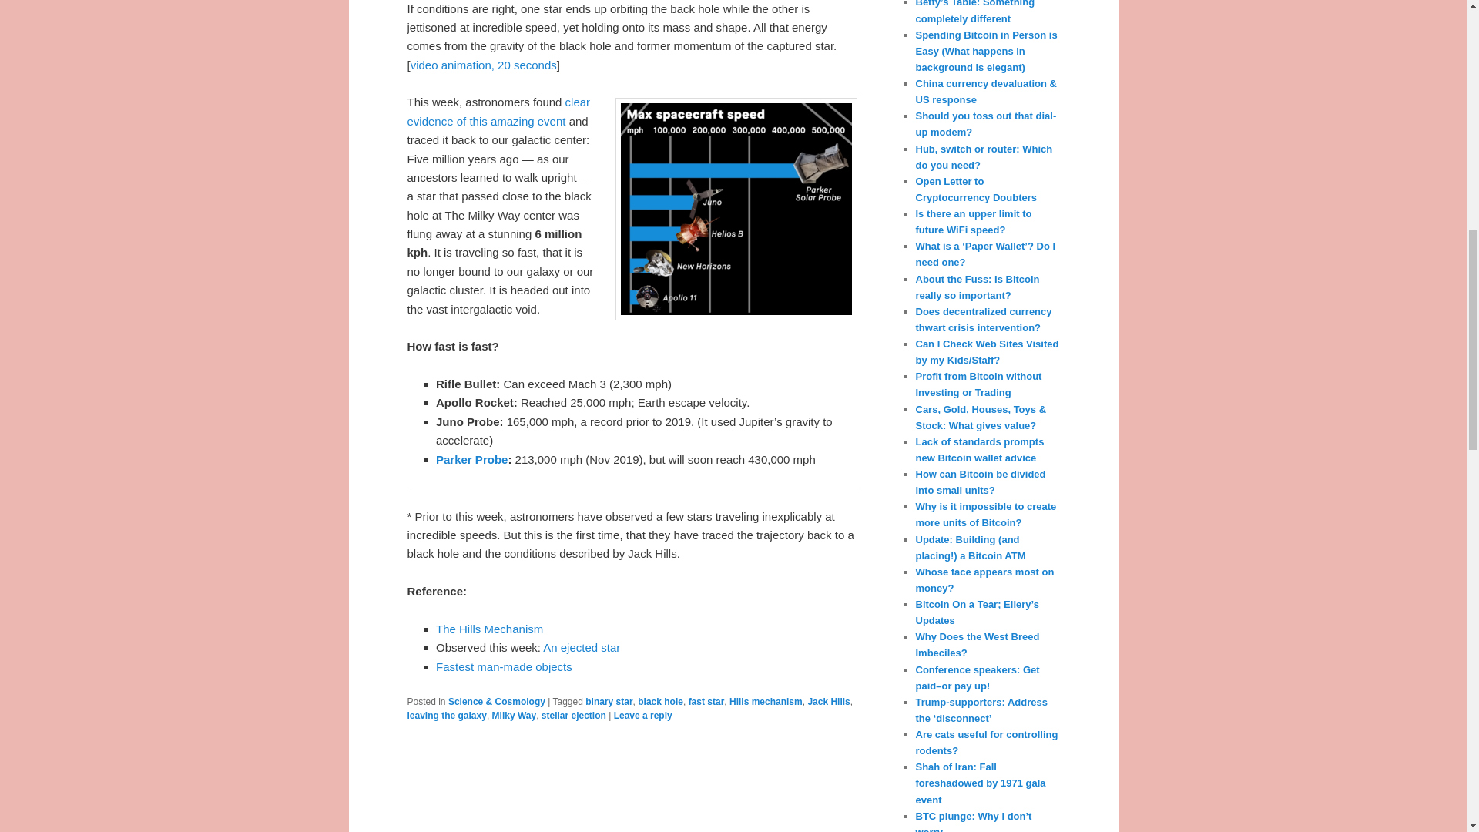 Image resolution: width=1479 pixels, height=832 pixels. I want to click on leaving the galaxy, so click(447, 716).